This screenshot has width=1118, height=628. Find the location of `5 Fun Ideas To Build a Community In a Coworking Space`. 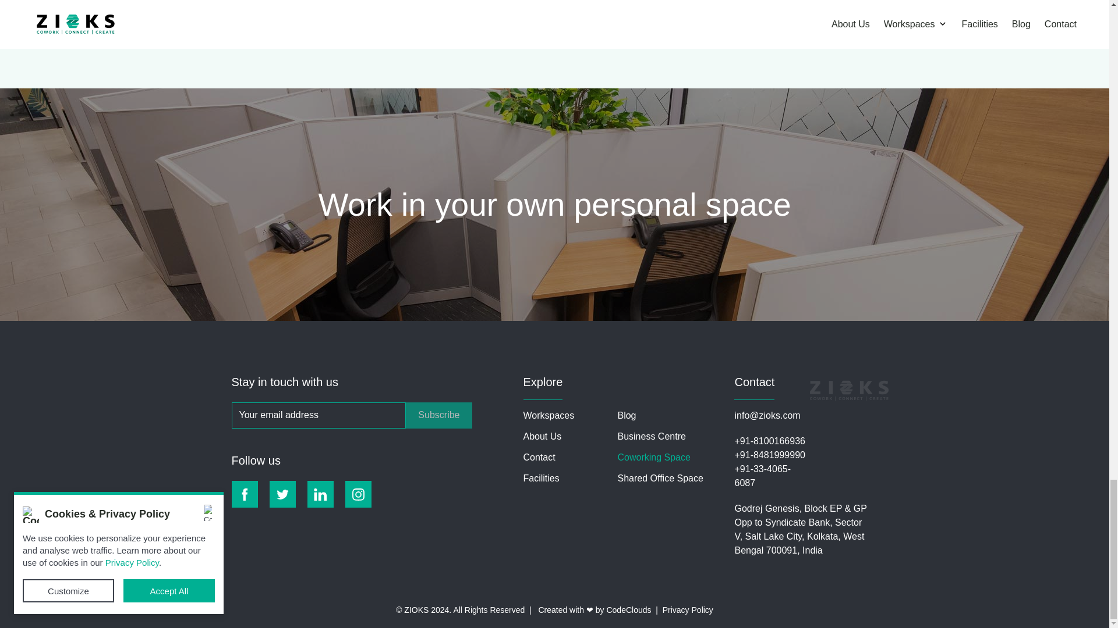

5 Fun Ideas To Build a Community In a Coworking Space is located at coordinates (776, 5).